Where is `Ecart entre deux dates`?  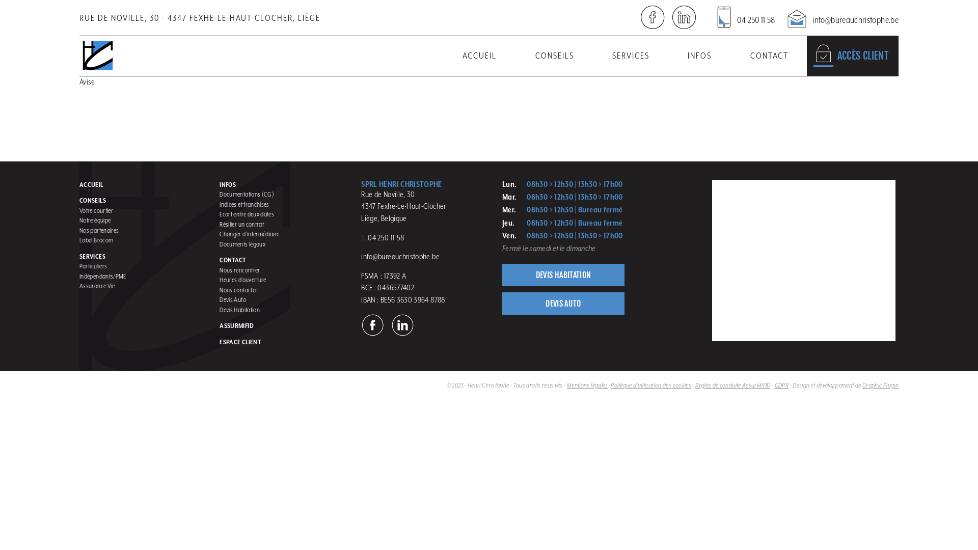 Ecart entre deux dates is located at coordinates (247, 214).